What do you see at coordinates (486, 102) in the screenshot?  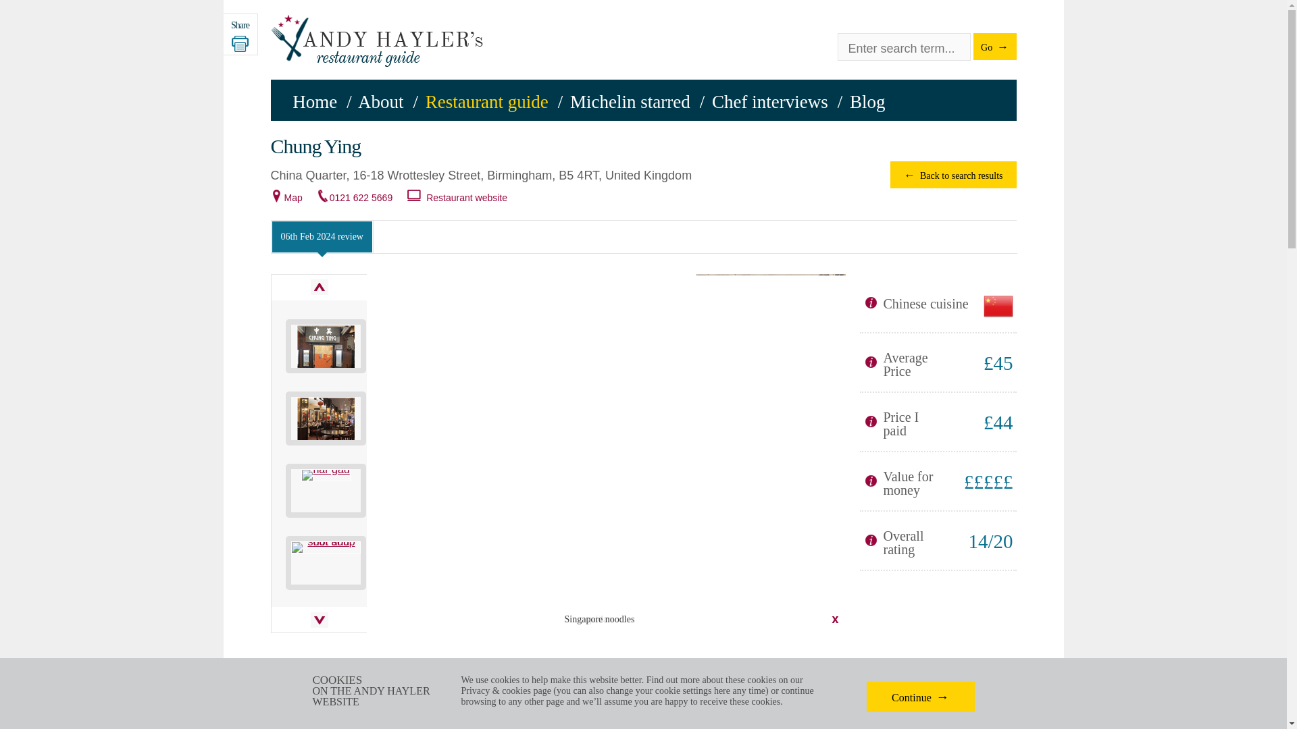 I see `Restaurant guide` at bounding box center [486, 102].